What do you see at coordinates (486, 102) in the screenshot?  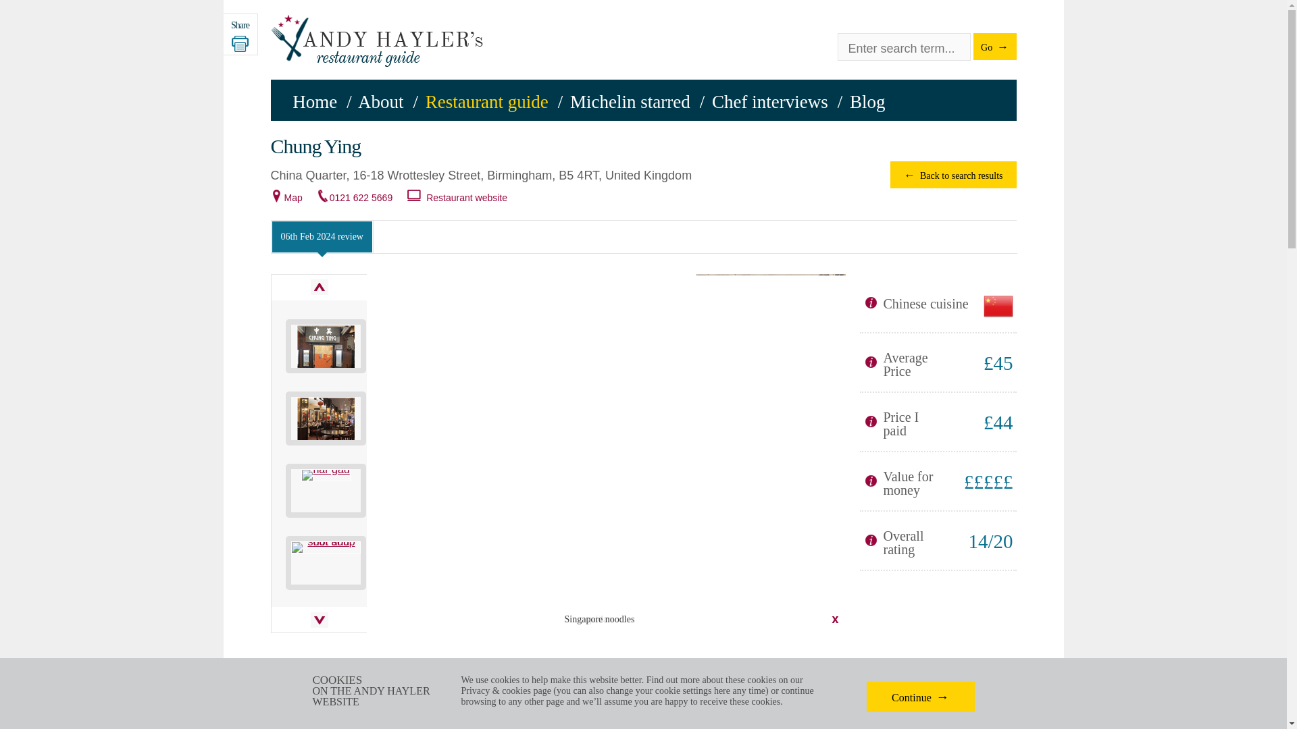 I see `Restaurant guide` at bounding box center [486, 102].